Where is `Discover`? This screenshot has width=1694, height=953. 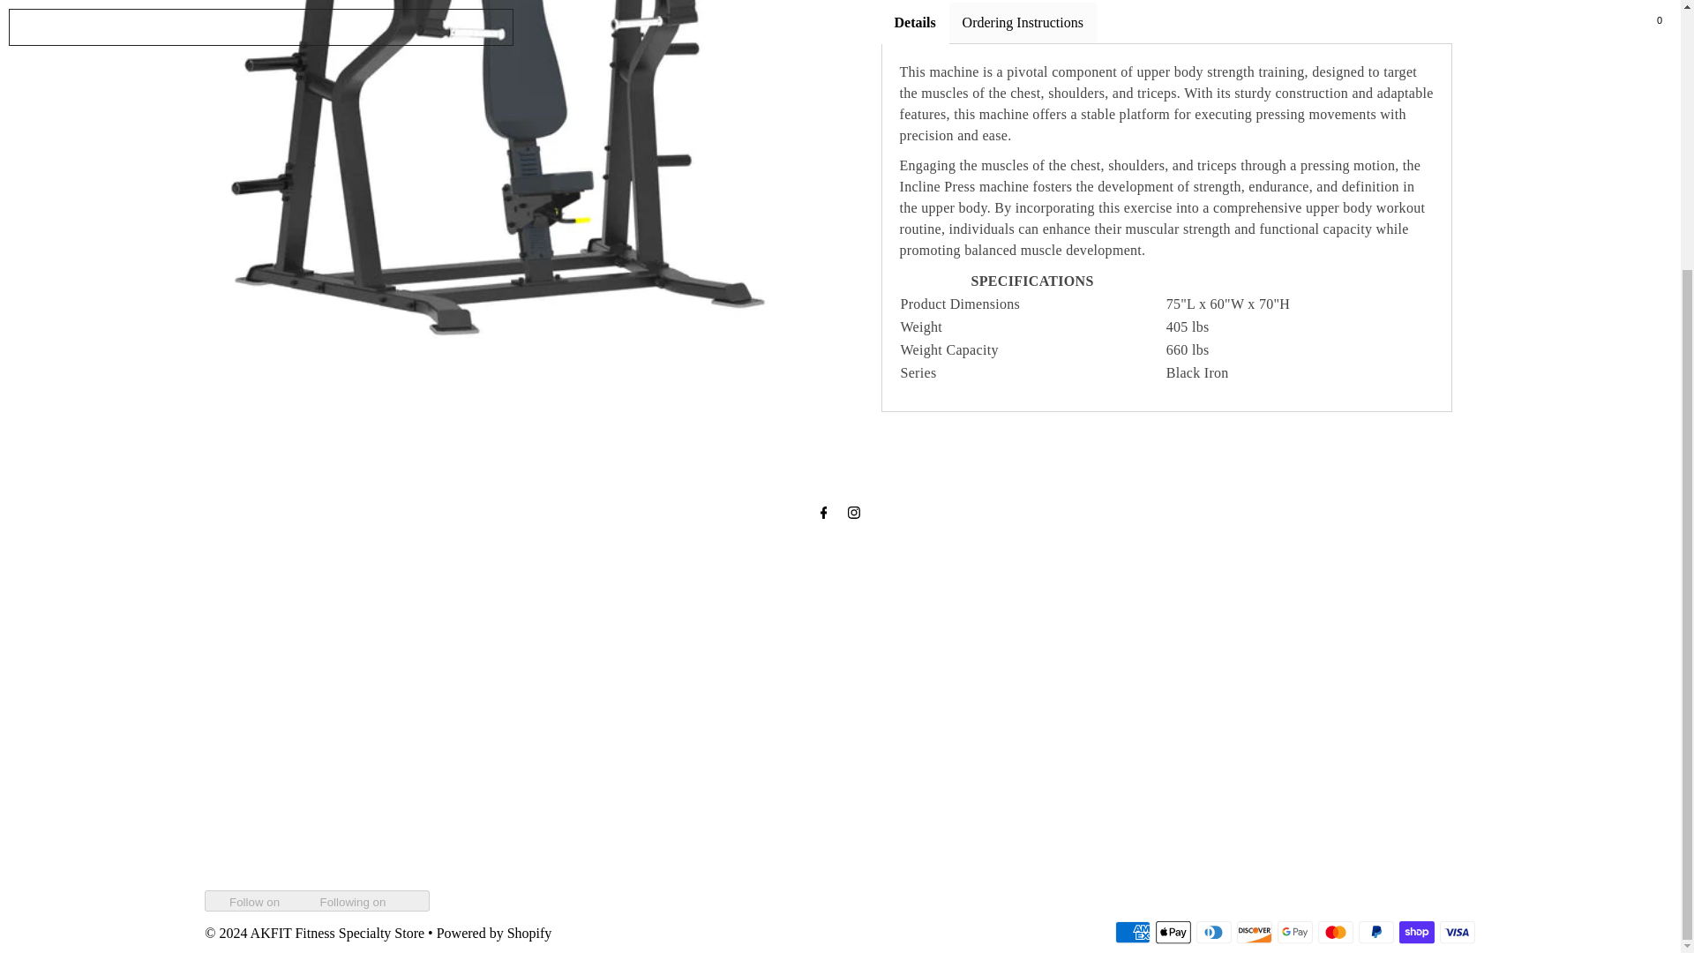 Discover is located at coordinates (1254, 932).